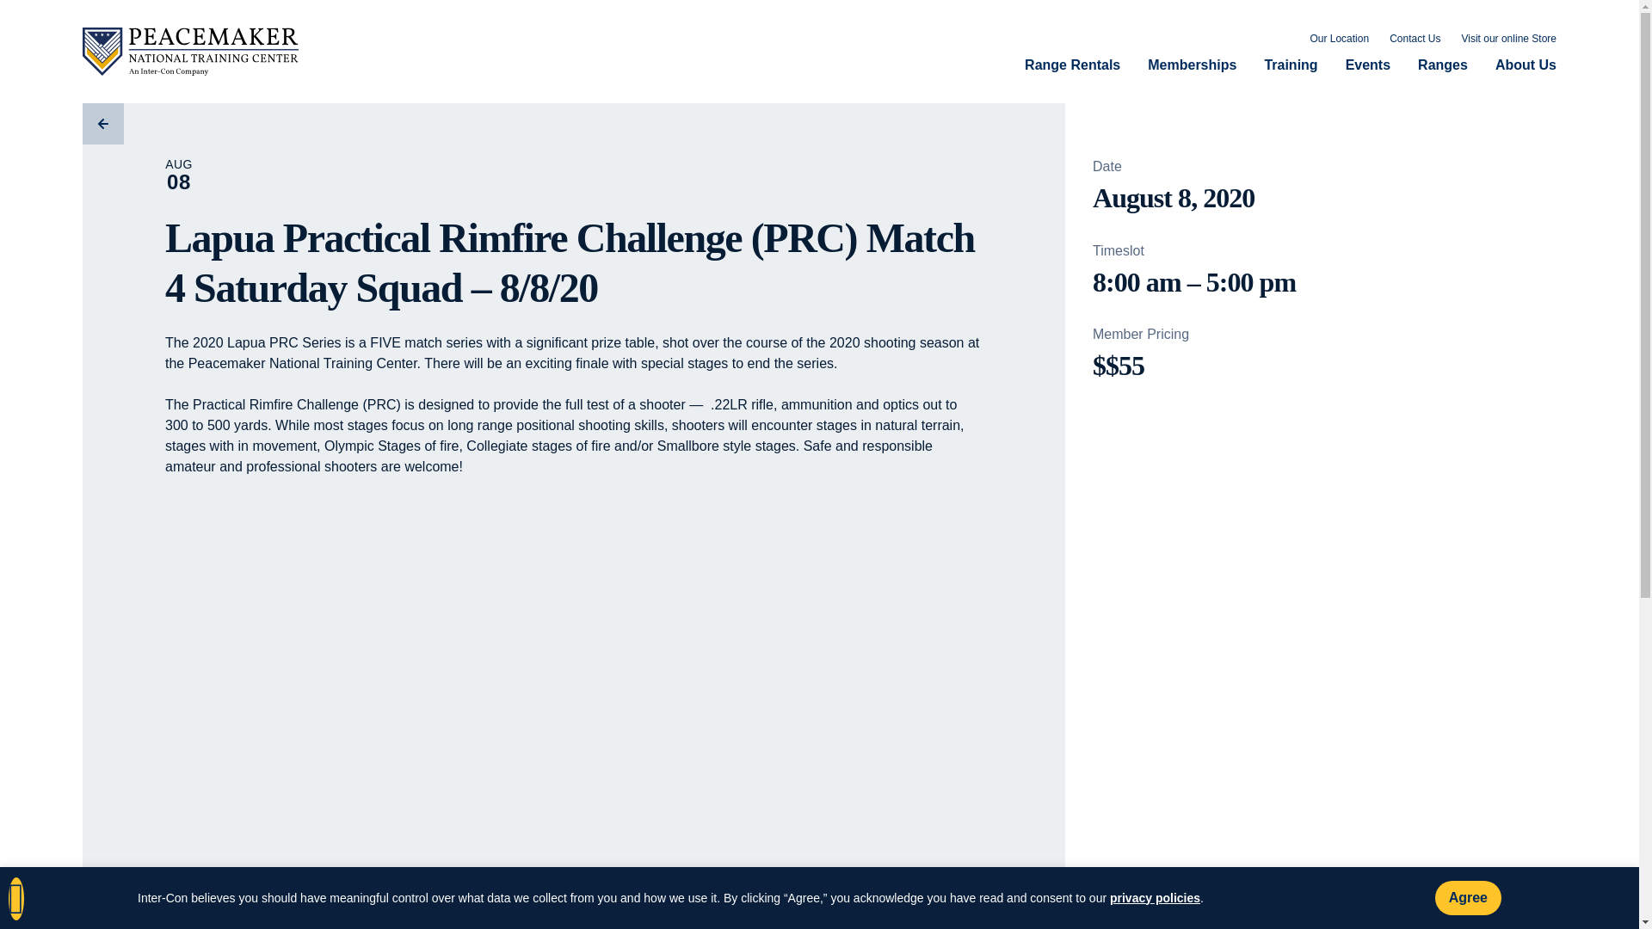 This screenshot has width=1652, height=929. I want to click on Range Rentals, so click(1072, 65).